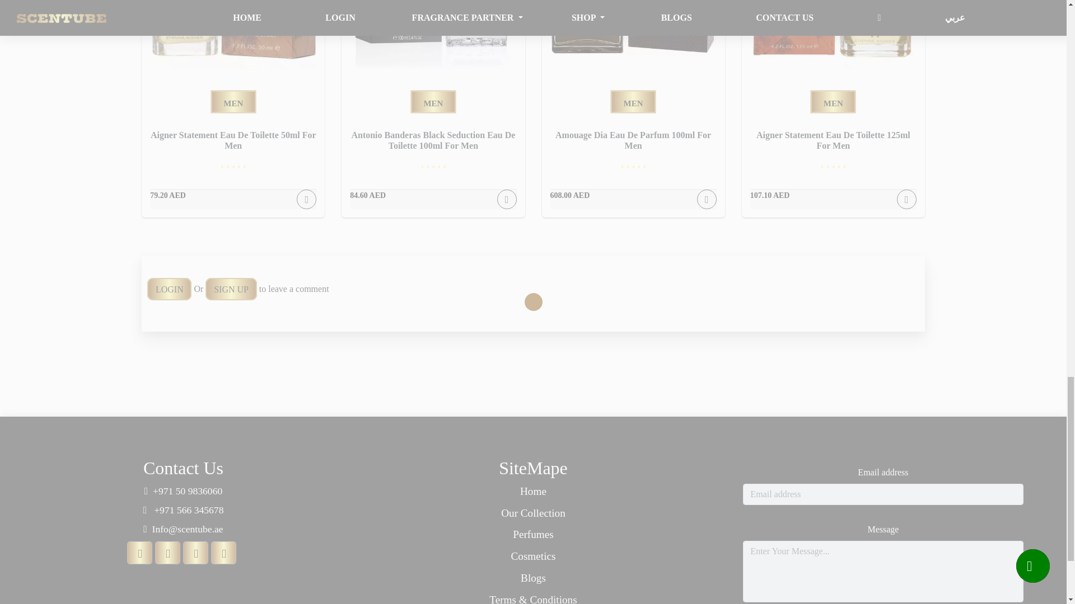  What do you see at coordinates (533, 535) in the screenshot?
I see `Perfumes` at bounding box center [533, 535].